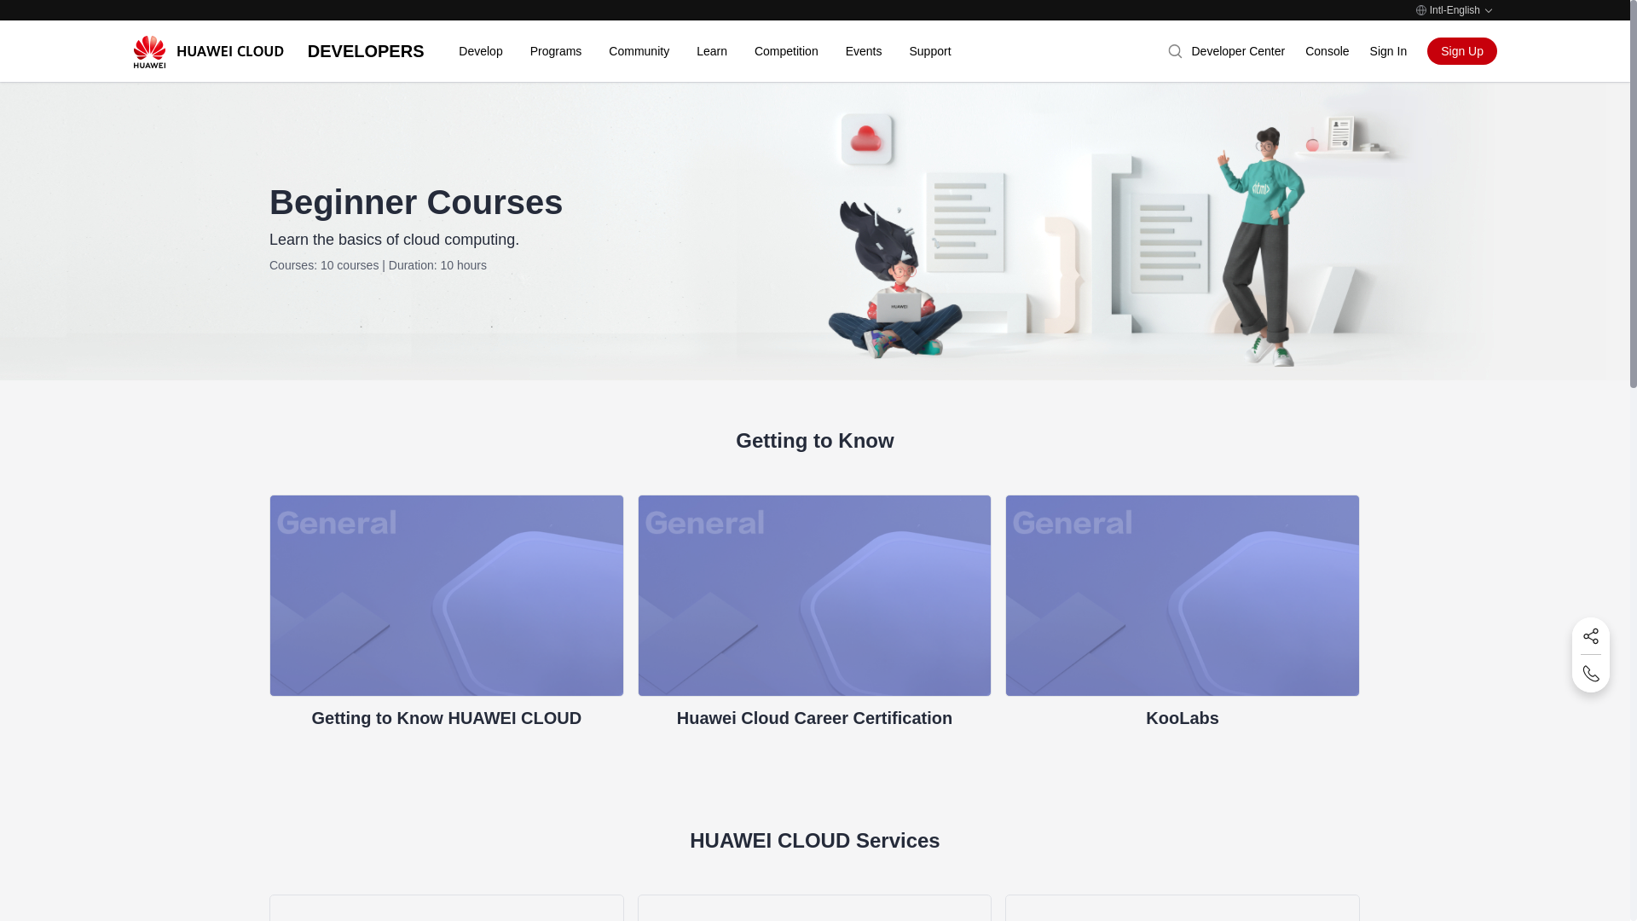  What do you see at coordinates (1389, 50) in the screenshot?
I see `Console` at bounding box center [1389, 50].